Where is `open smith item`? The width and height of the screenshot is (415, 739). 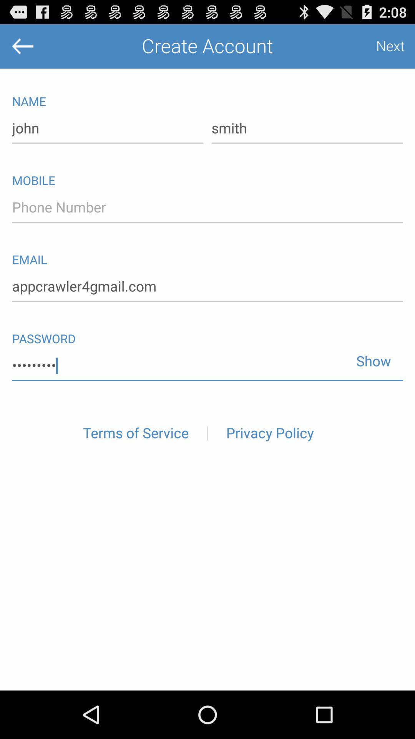
open smith item is located at coordinates (307, 129).